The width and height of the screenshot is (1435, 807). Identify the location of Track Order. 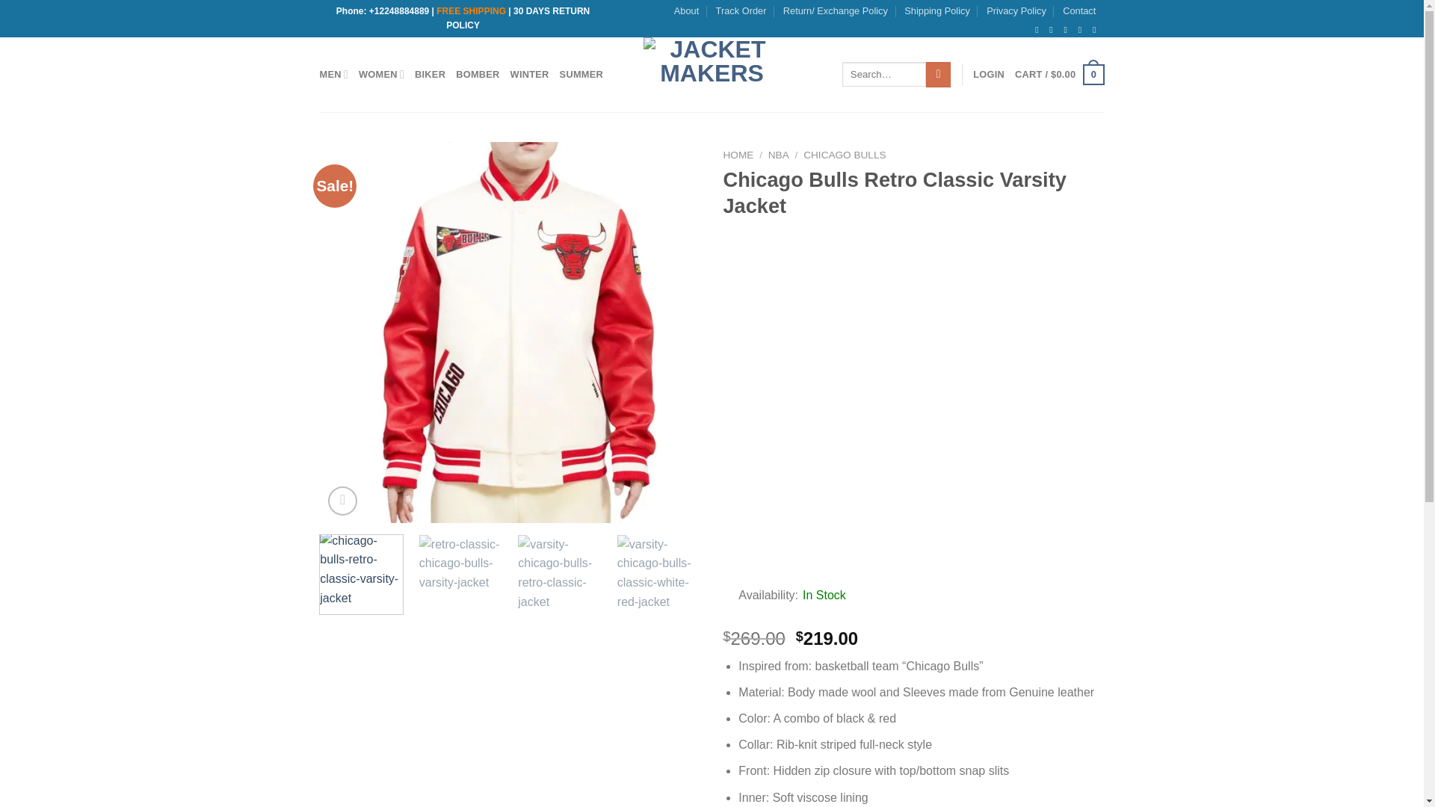
(741, 11).